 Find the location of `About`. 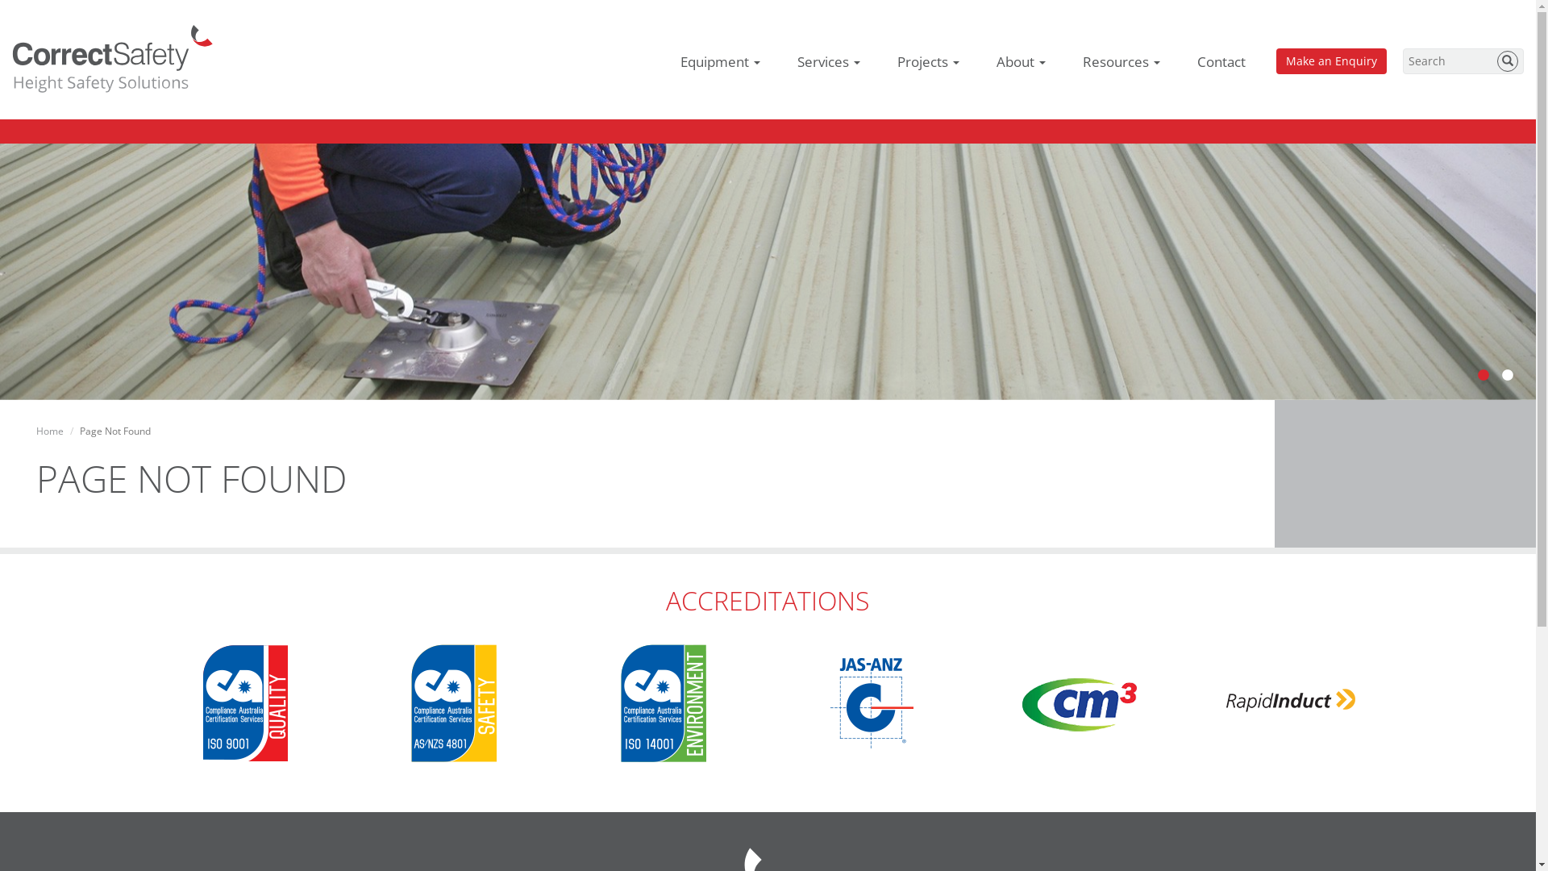

About is located at coordinates (1021, 62).